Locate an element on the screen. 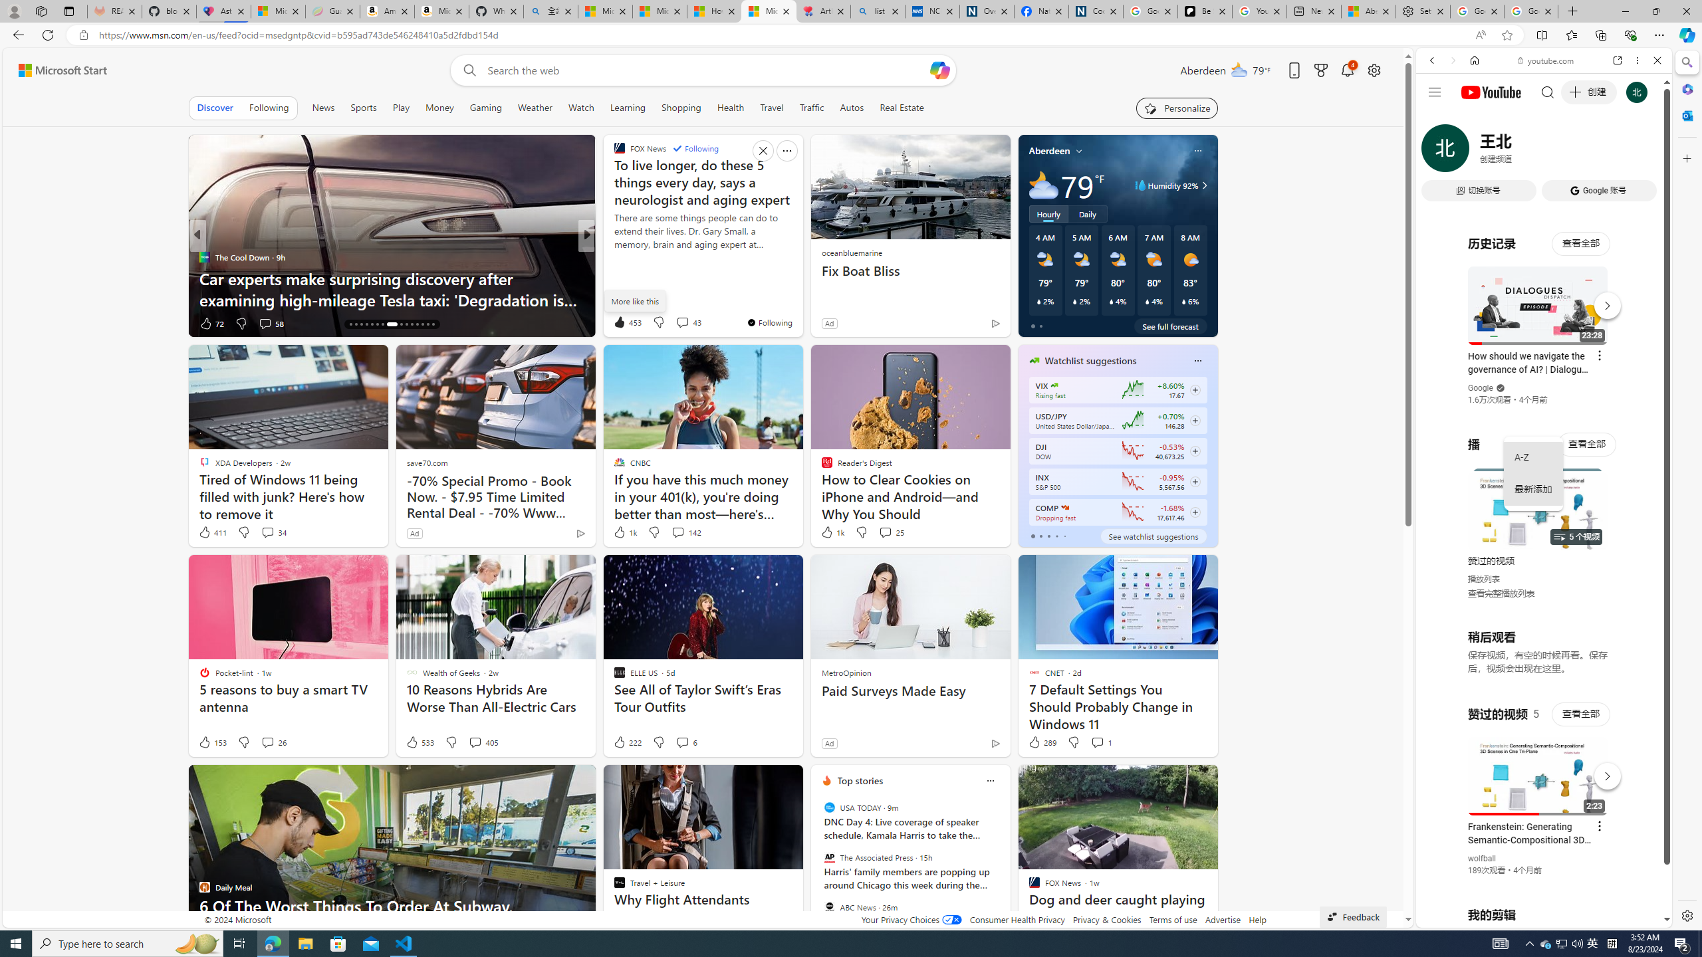  View comments 142 Comment is located at coordinates (685, 532).